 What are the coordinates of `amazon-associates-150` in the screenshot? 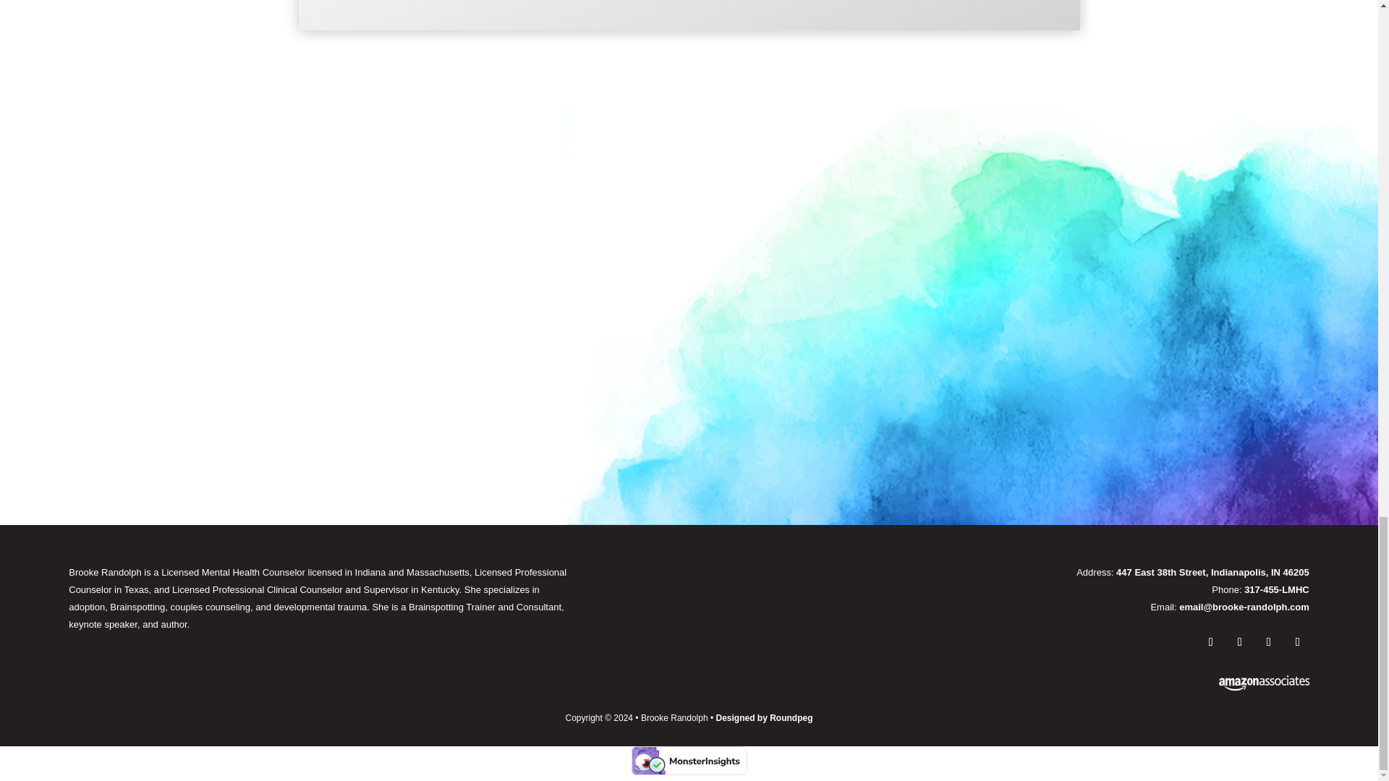 It's located at (1265, 683).